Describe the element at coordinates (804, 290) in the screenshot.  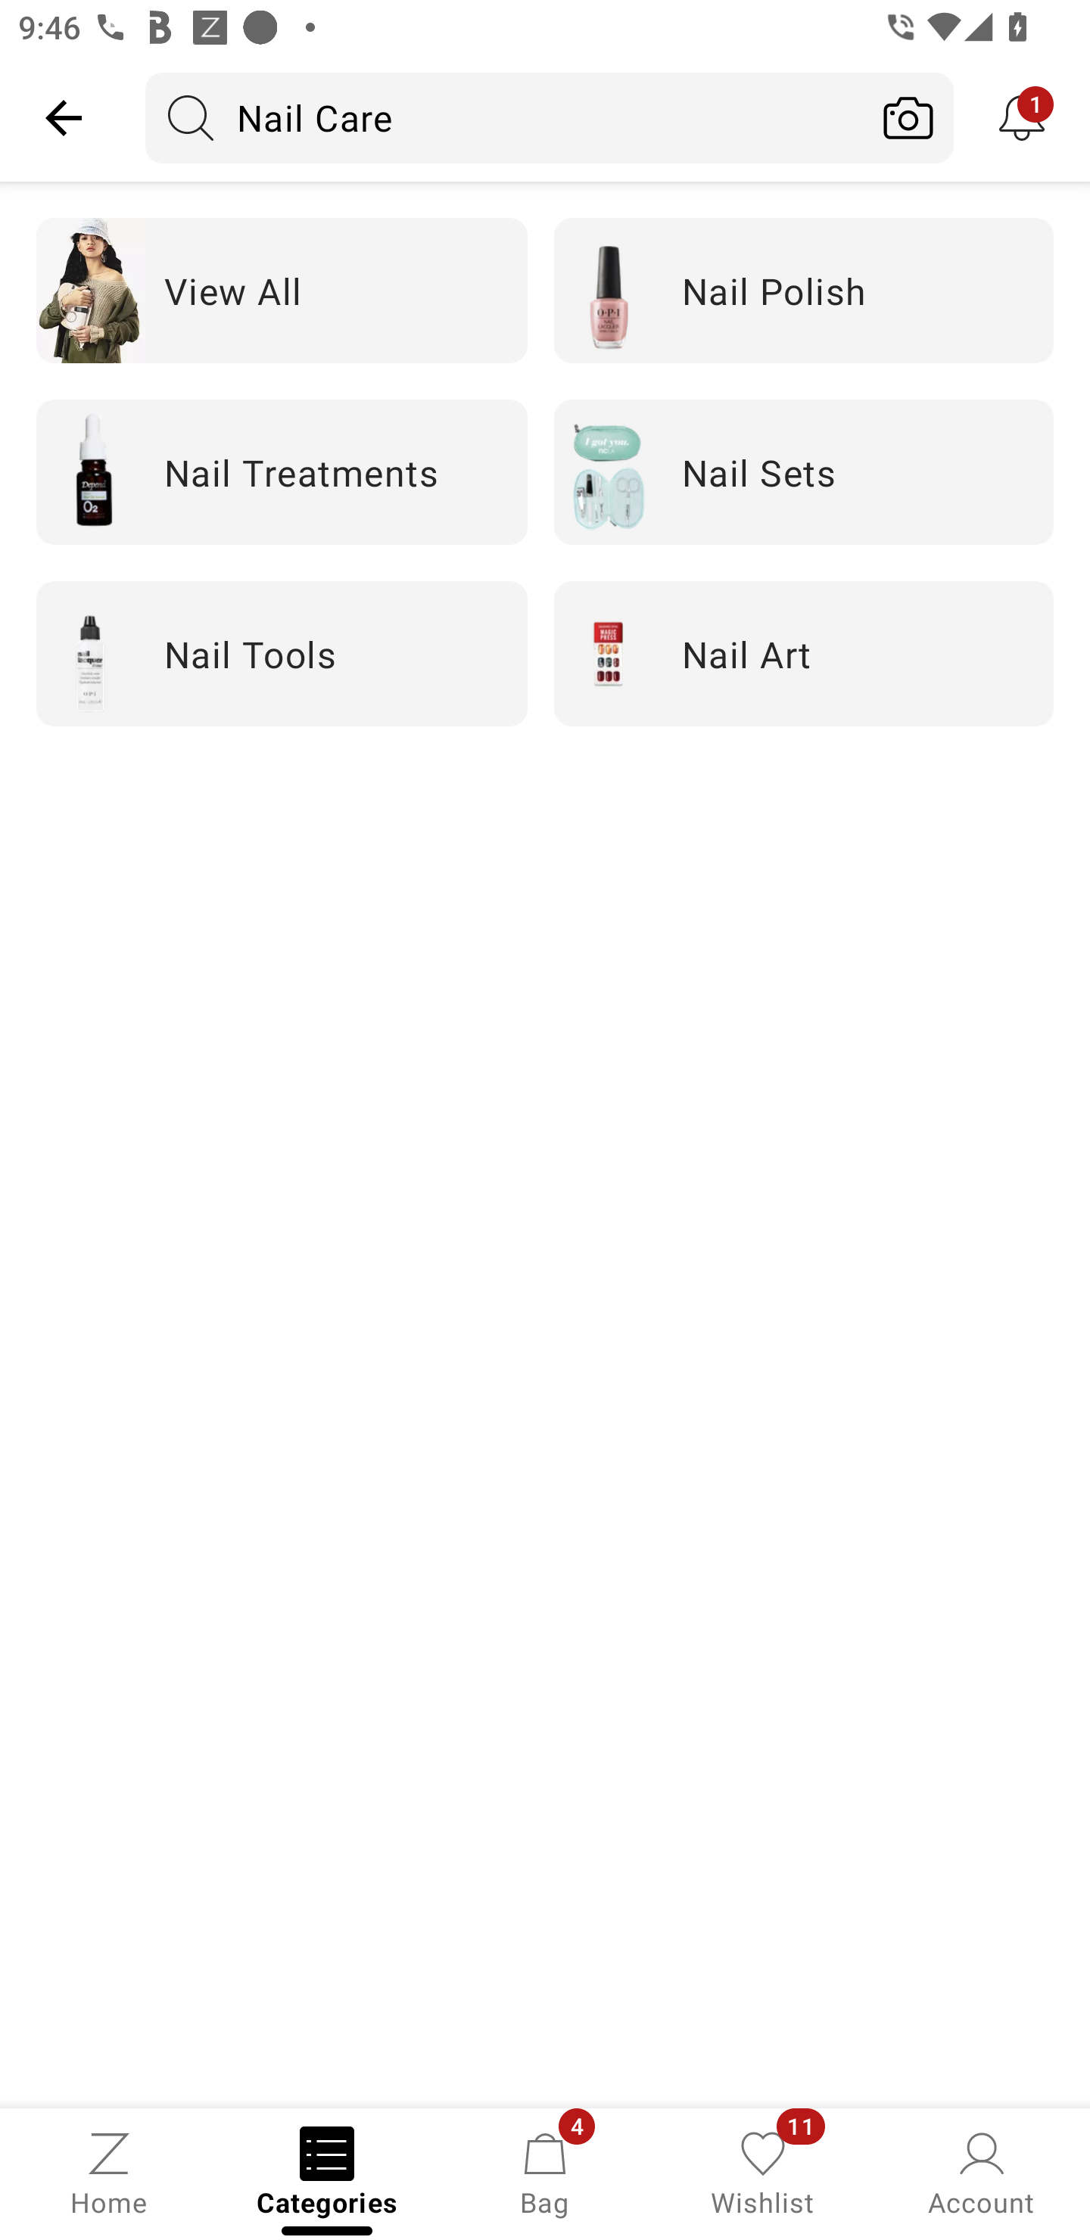
I see `Nail Polish` at that location.